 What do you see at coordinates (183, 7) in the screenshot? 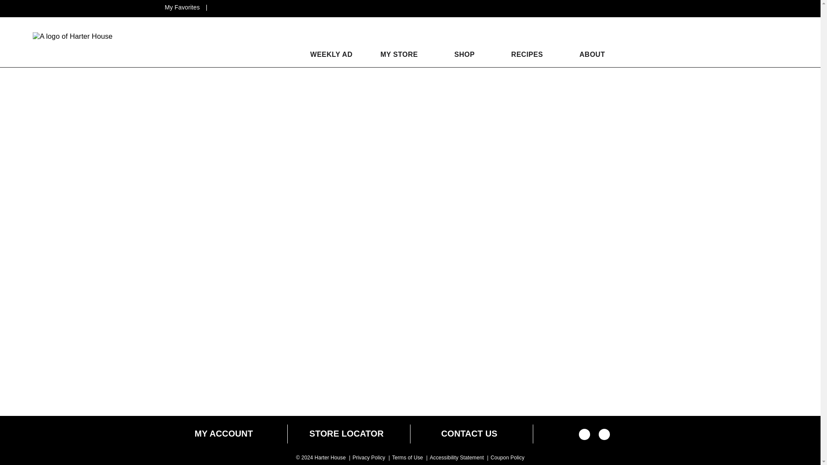
I see `My Favorites ` at bounding box center [183, 7].